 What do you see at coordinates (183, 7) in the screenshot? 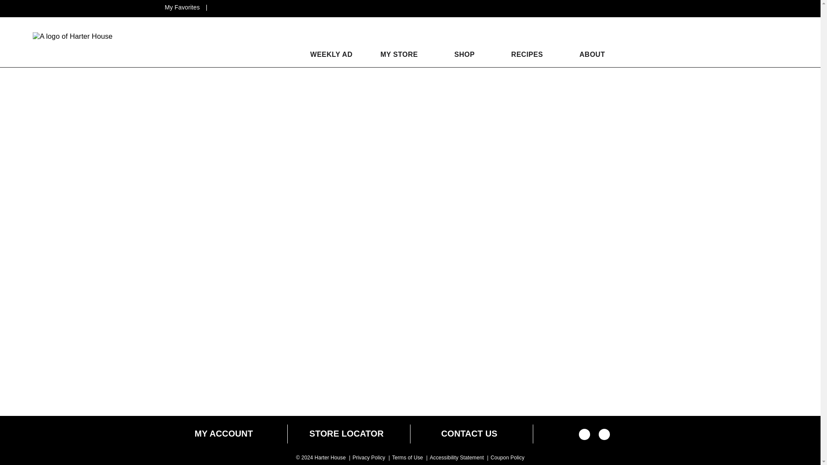
I see `My Favorites ` at bounding box center [183, 7].